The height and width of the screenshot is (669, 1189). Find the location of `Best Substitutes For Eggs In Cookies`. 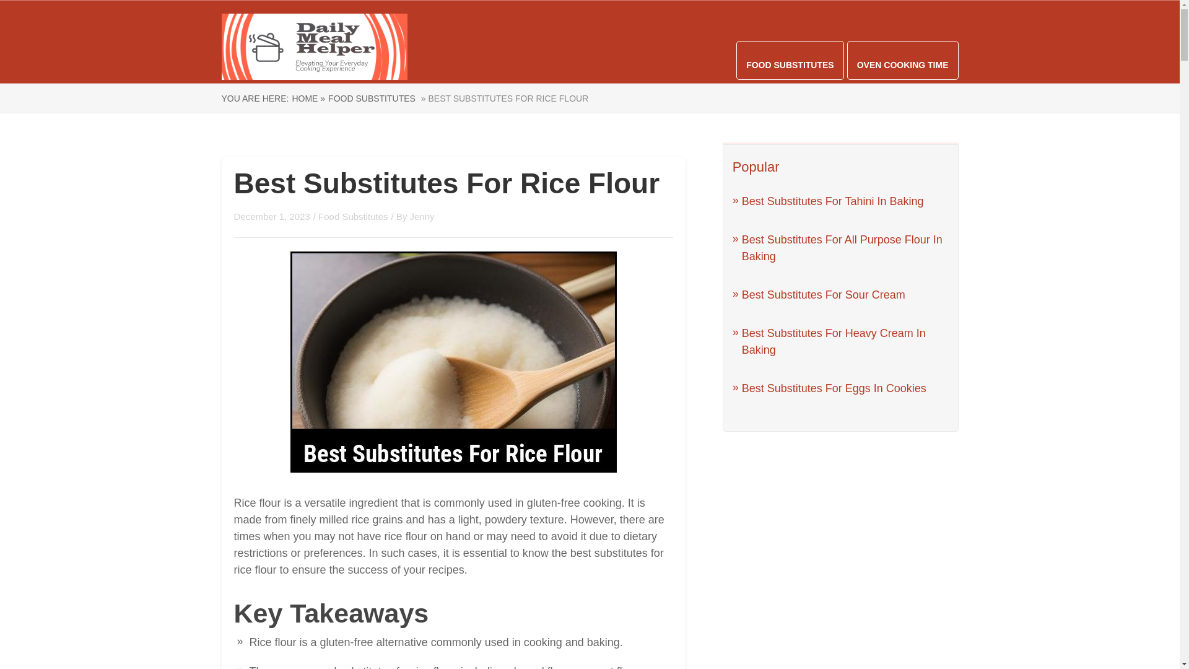

Best Substitutes For Eggs In Cookies is located at coordinates (834, 388).